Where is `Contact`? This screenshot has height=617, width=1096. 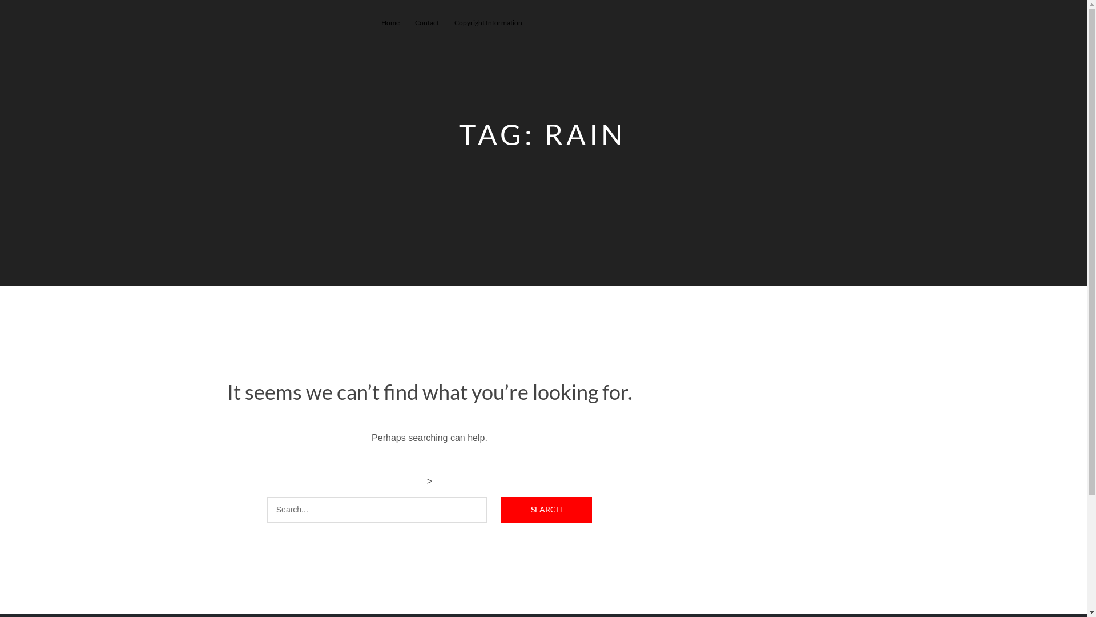 Contact is located at coordinates (426, 23).